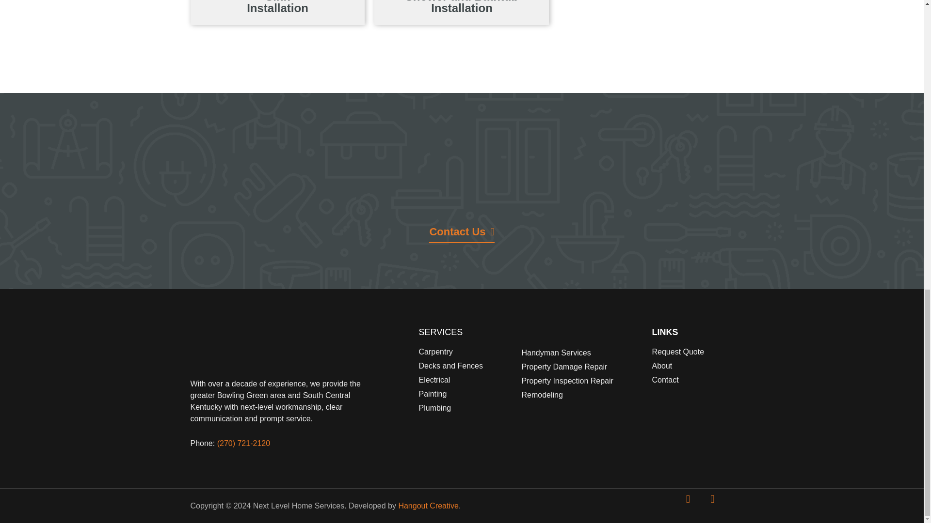  I want to click on Contact Us, so click(462, 234).